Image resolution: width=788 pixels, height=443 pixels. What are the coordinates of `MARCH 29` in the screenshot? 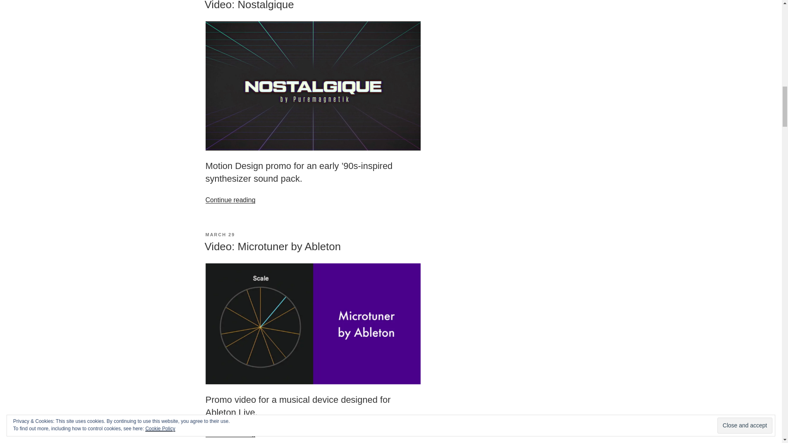 It's located at (220, 234).